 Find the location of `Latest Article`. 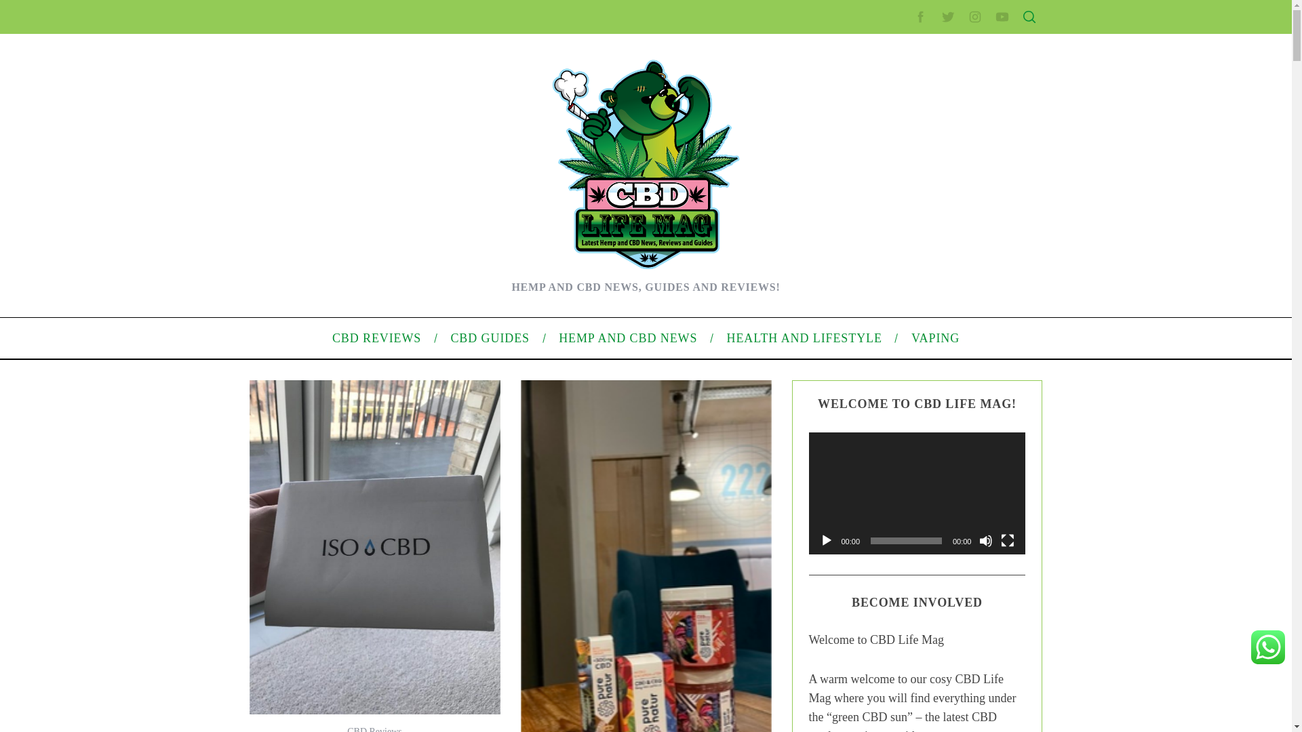

Latest Article is located at coordinates (891, 154).